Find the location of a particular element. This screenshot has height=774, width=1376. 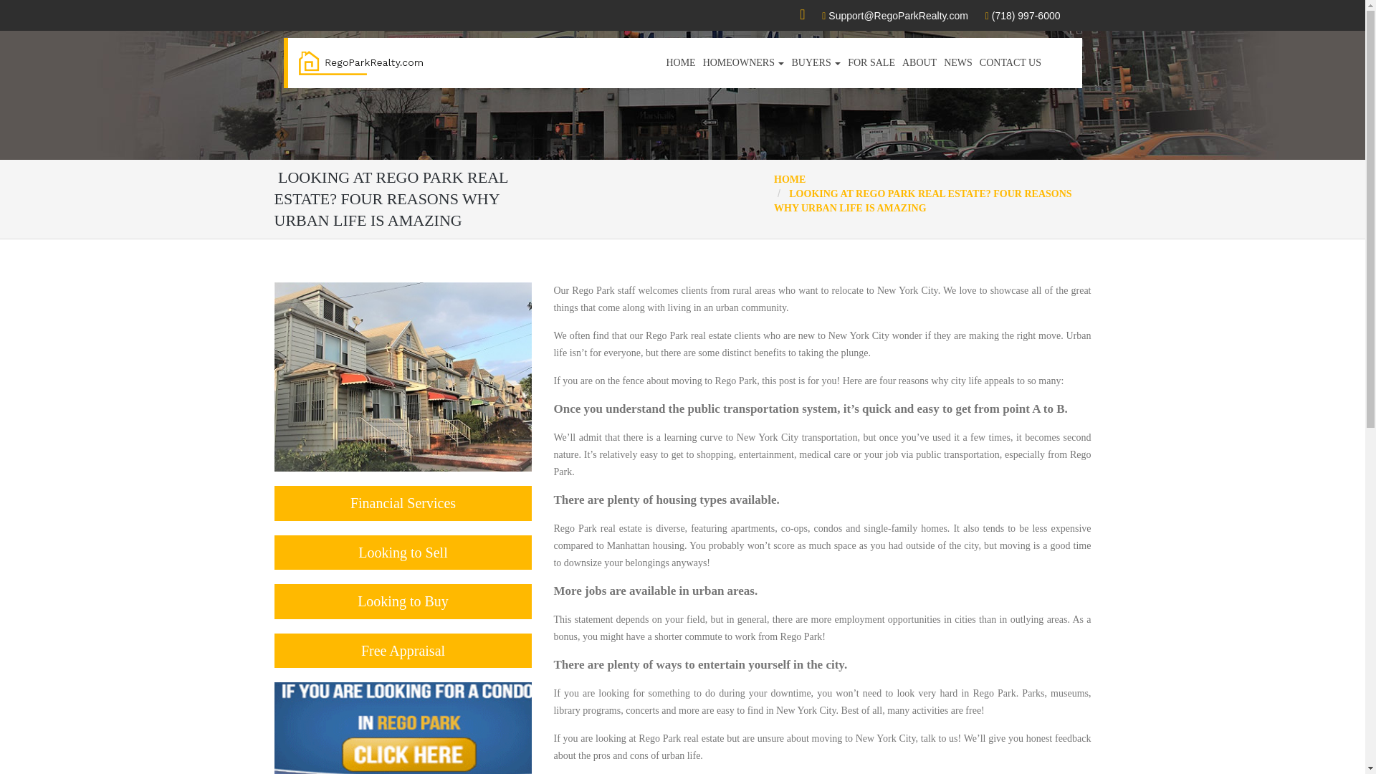

BUYERS is located at coordinates (816, 63).